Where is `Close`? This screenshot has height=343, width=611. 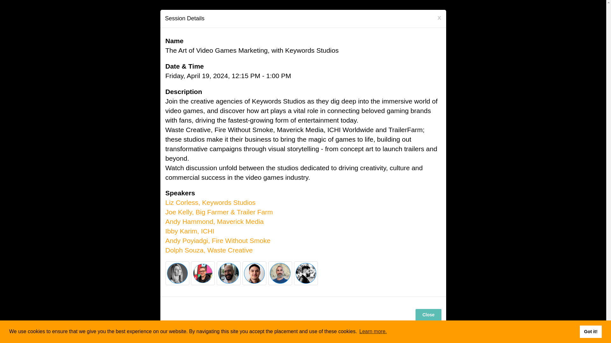 Close is located at coordinates (428, 315).